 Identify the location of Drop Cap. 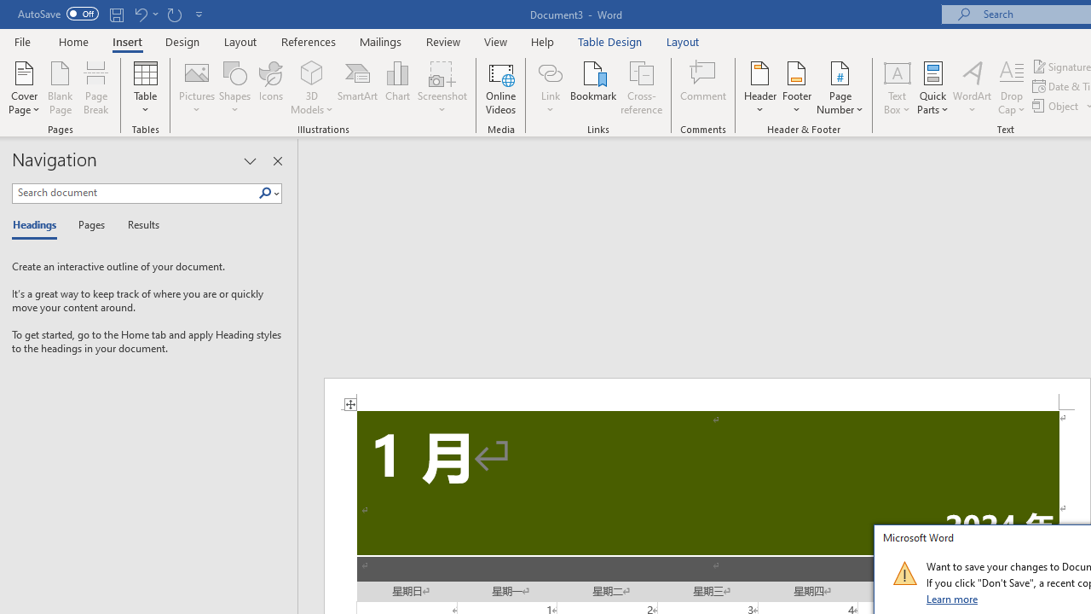
(1012, 87).